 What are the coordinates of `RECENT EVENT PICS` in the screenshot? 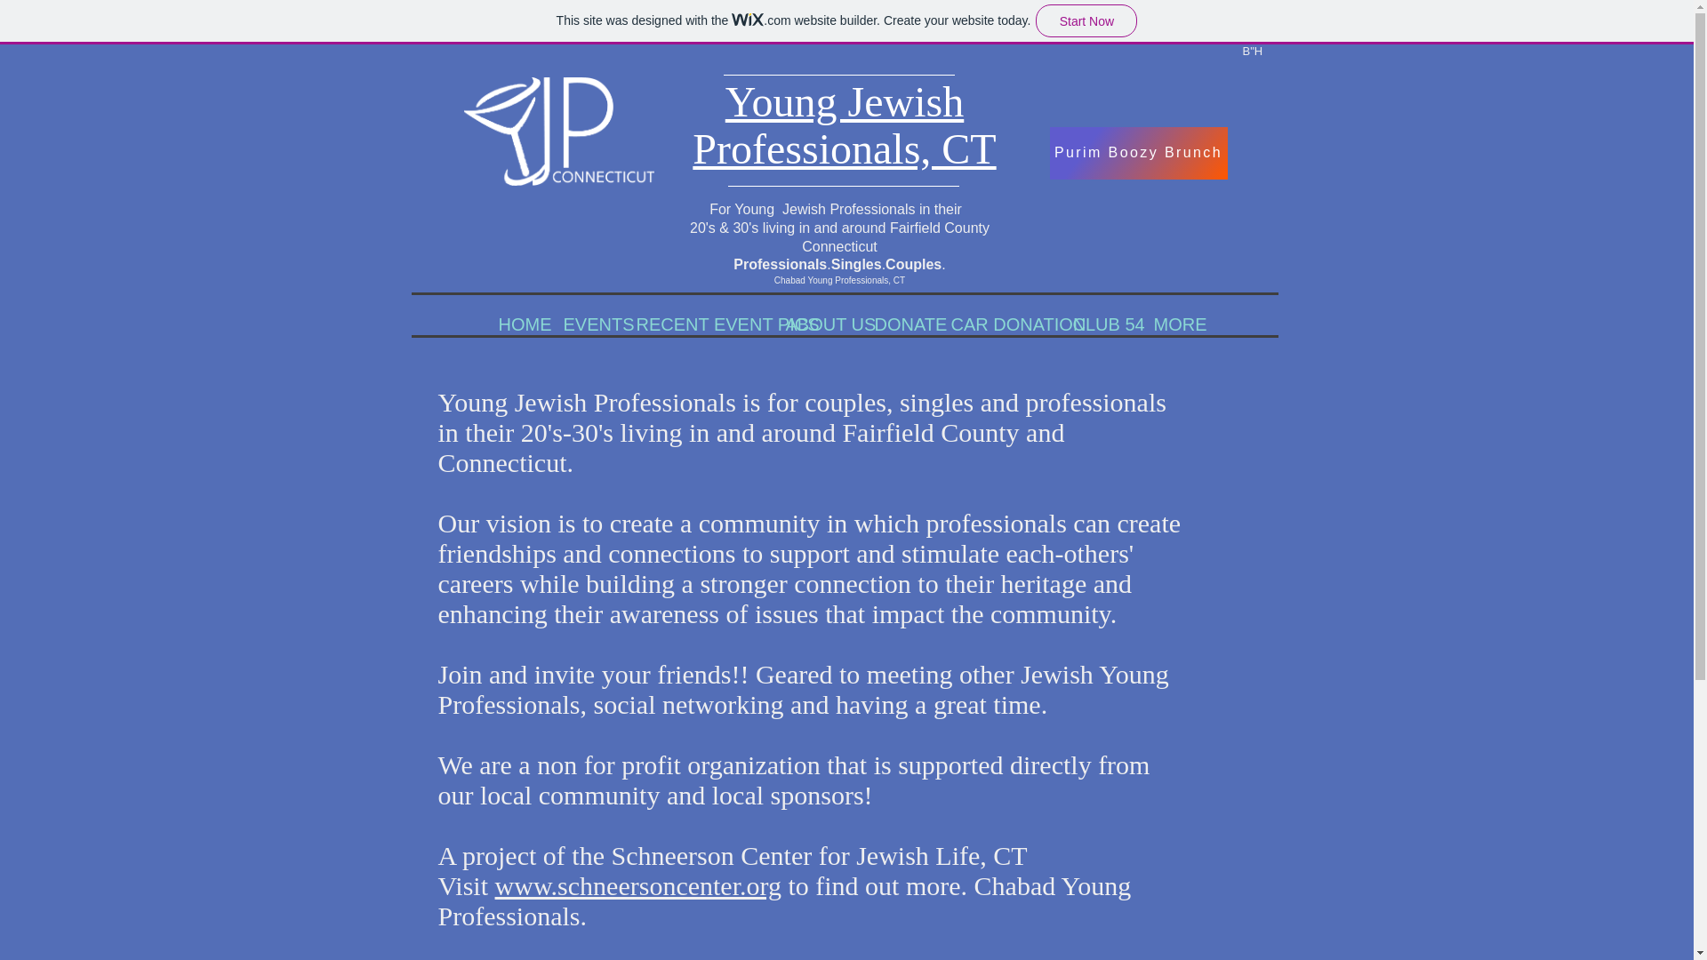 It's located at (697, 324).